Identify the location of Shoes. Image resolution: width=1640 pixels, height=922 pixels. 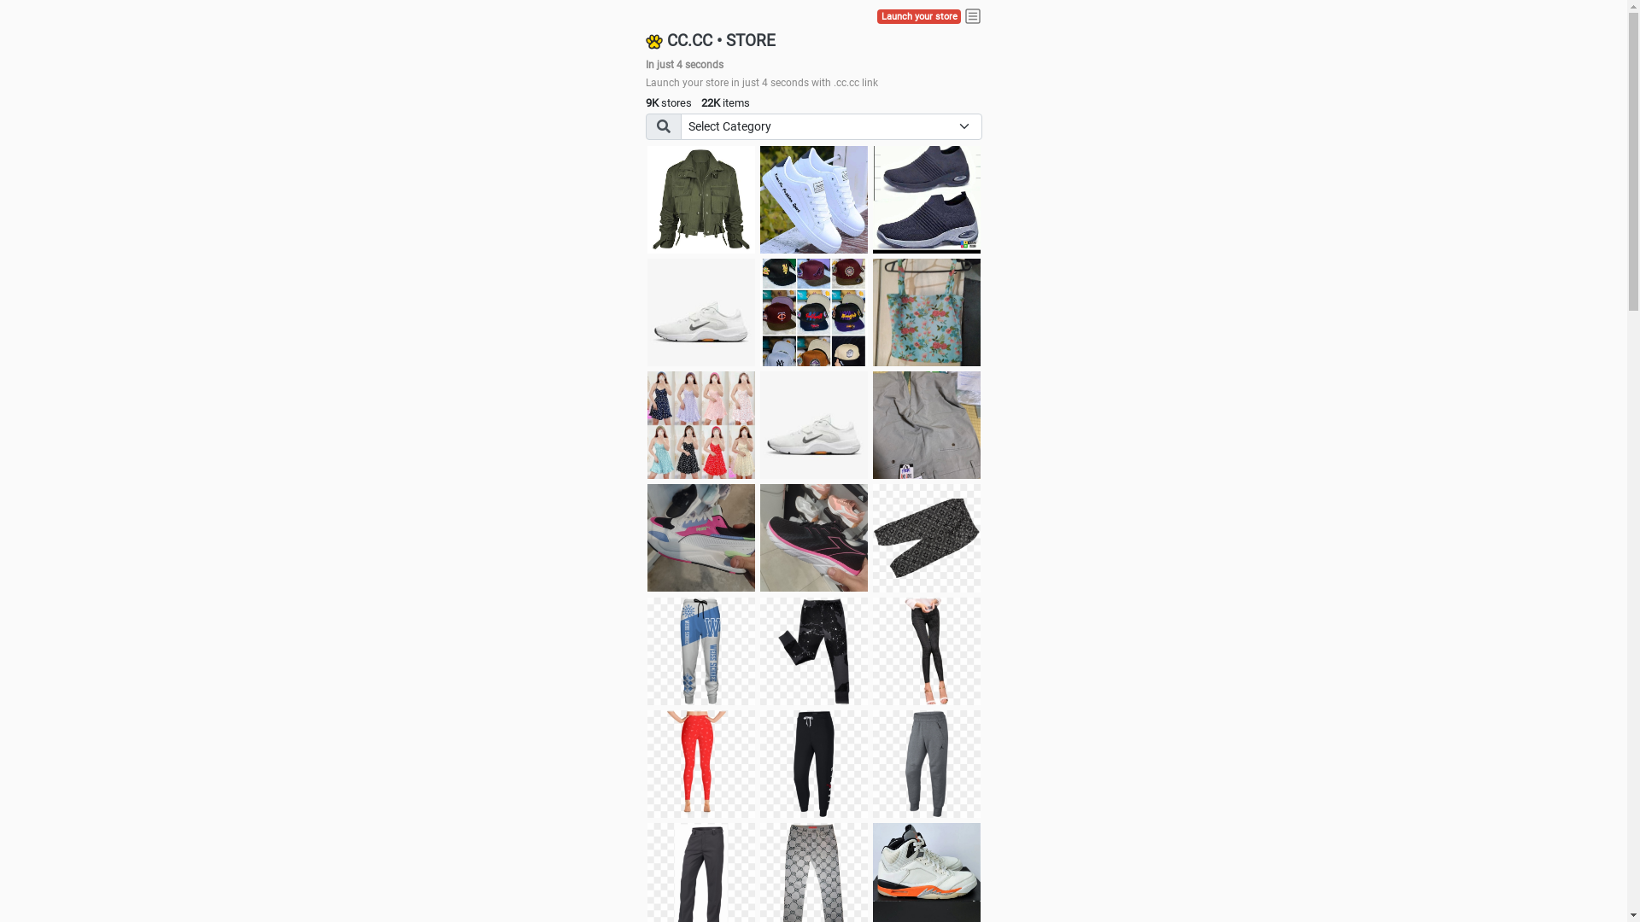
(814, 425).